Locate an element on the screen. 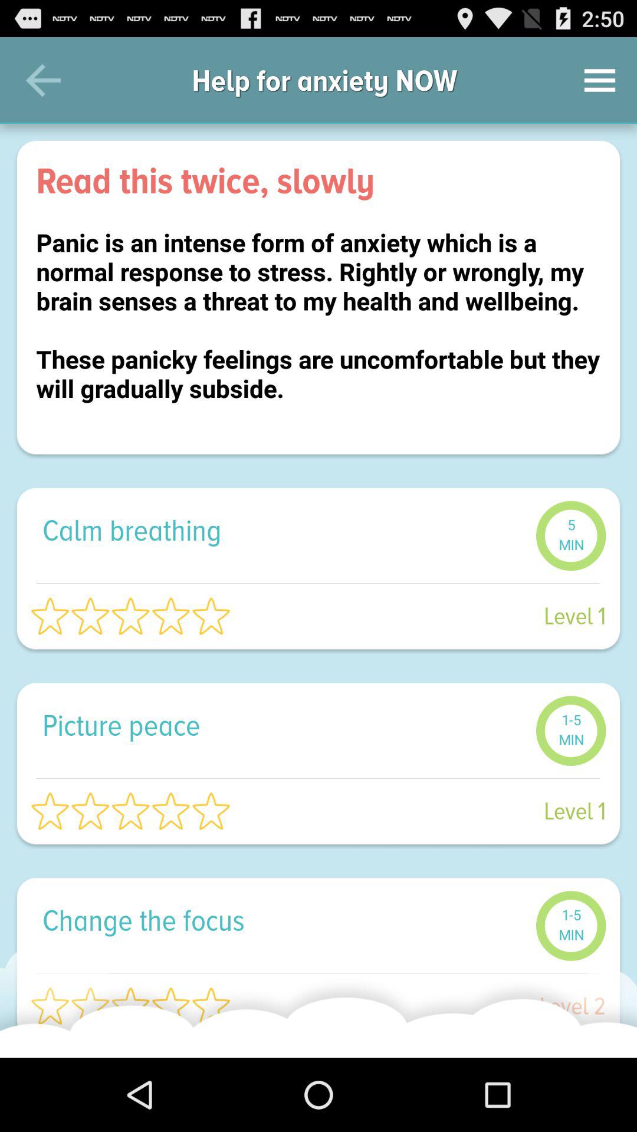 This screenshot has height=1132, width=637. click on menu icon at top right corner is located at coordinates (599, 80).